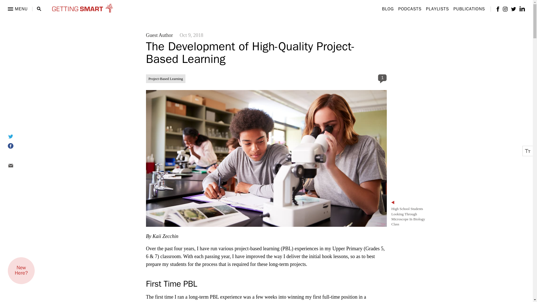  I want to click on instagram, so click(505, 9).